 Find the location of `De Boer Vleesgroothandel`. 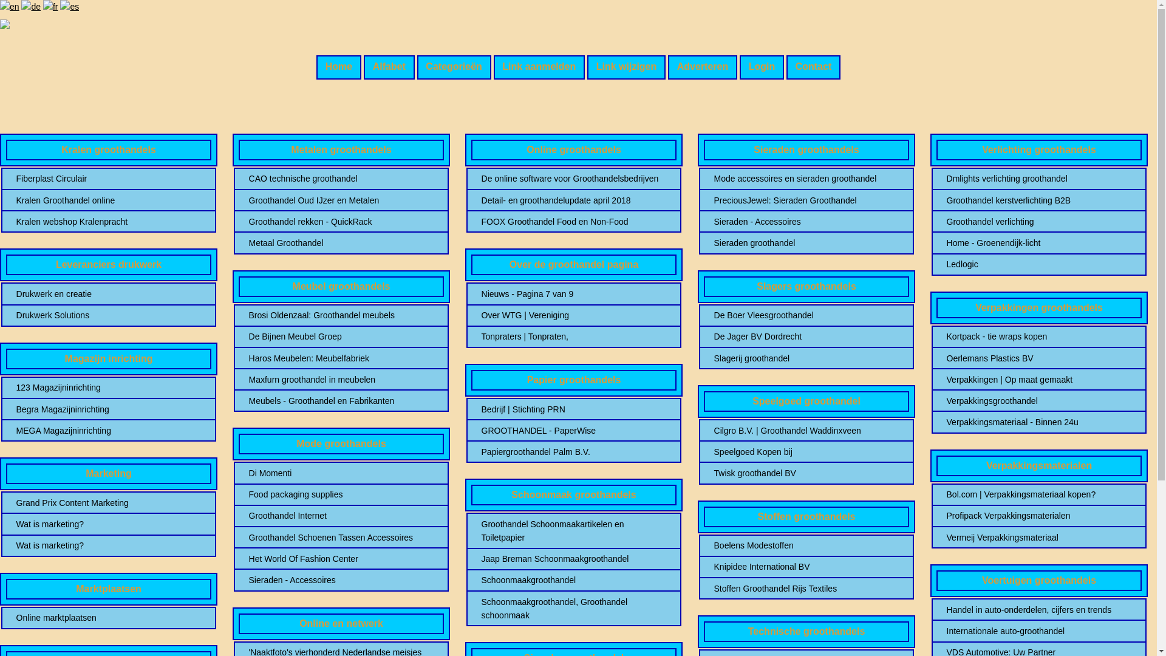

De Boer Vleesgroothandel is located at coordinates (806, 315).